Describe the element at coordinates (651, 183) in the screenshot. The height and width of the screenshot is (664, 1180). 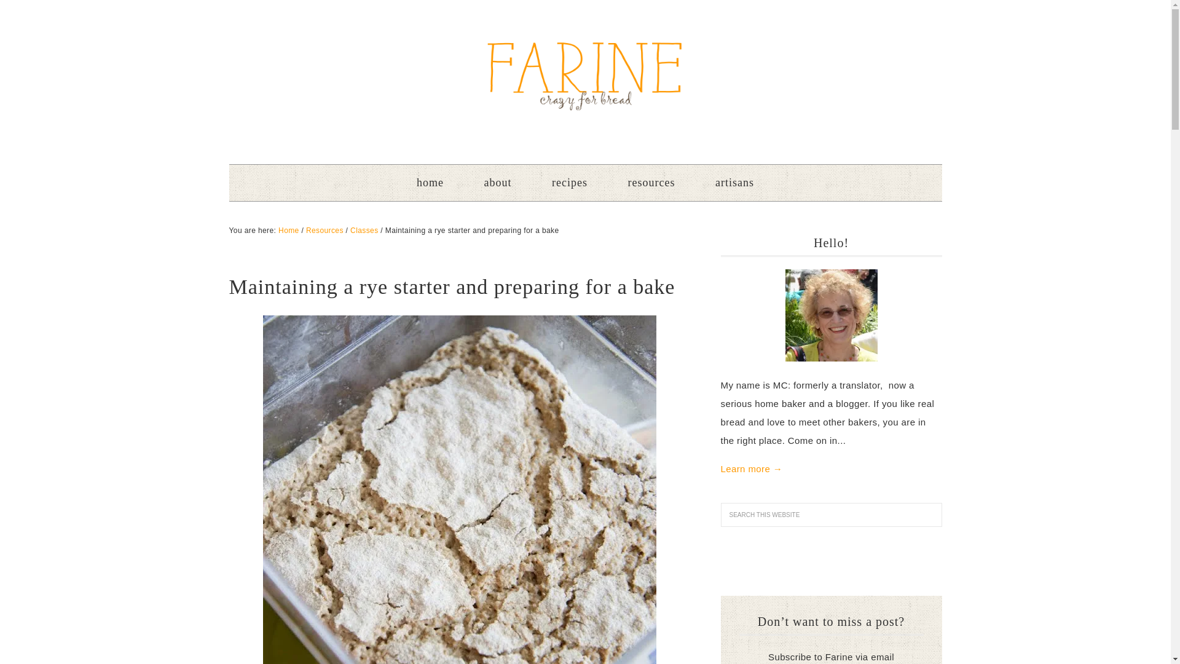
I see `resources` at that location.